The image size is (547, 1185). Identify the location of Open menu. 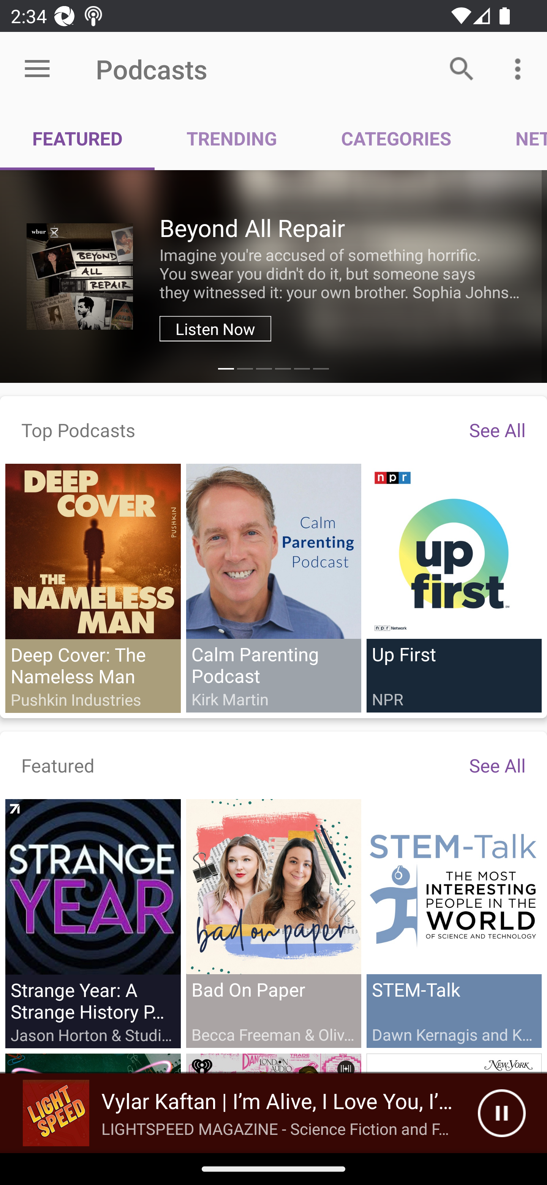
(37, 69).